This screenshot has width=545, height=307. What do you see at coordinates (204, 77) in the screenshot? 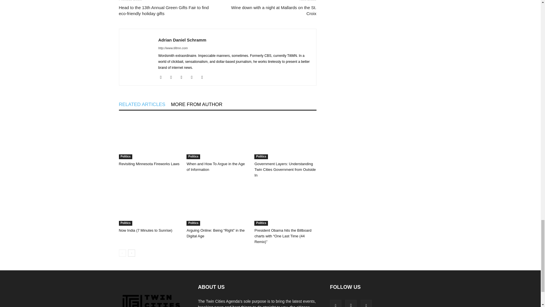
I see `Twitter` at bounding box center [204, 77].